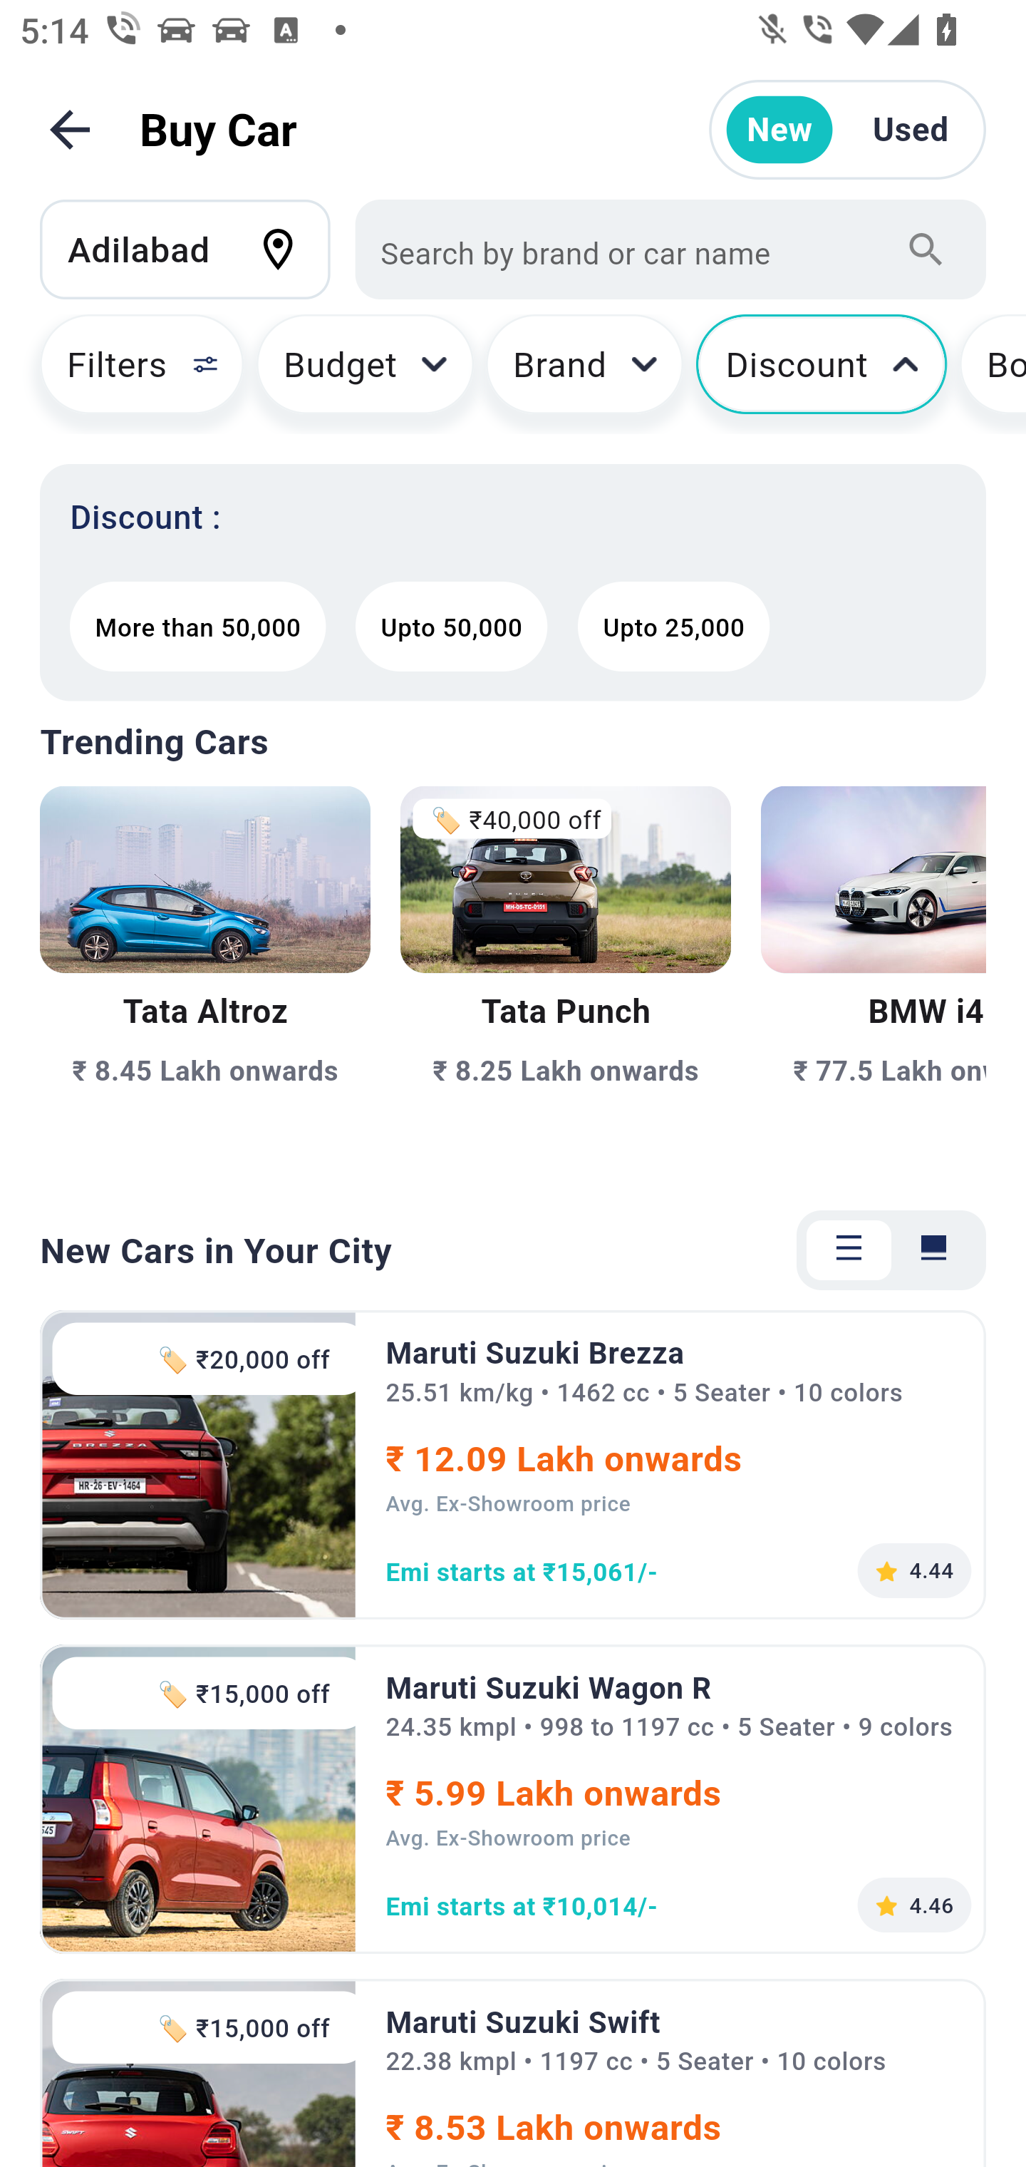  What do you see at coordinates (585, 374) in the screenshot?
I see `Brand` at bounding box center [585, 374].